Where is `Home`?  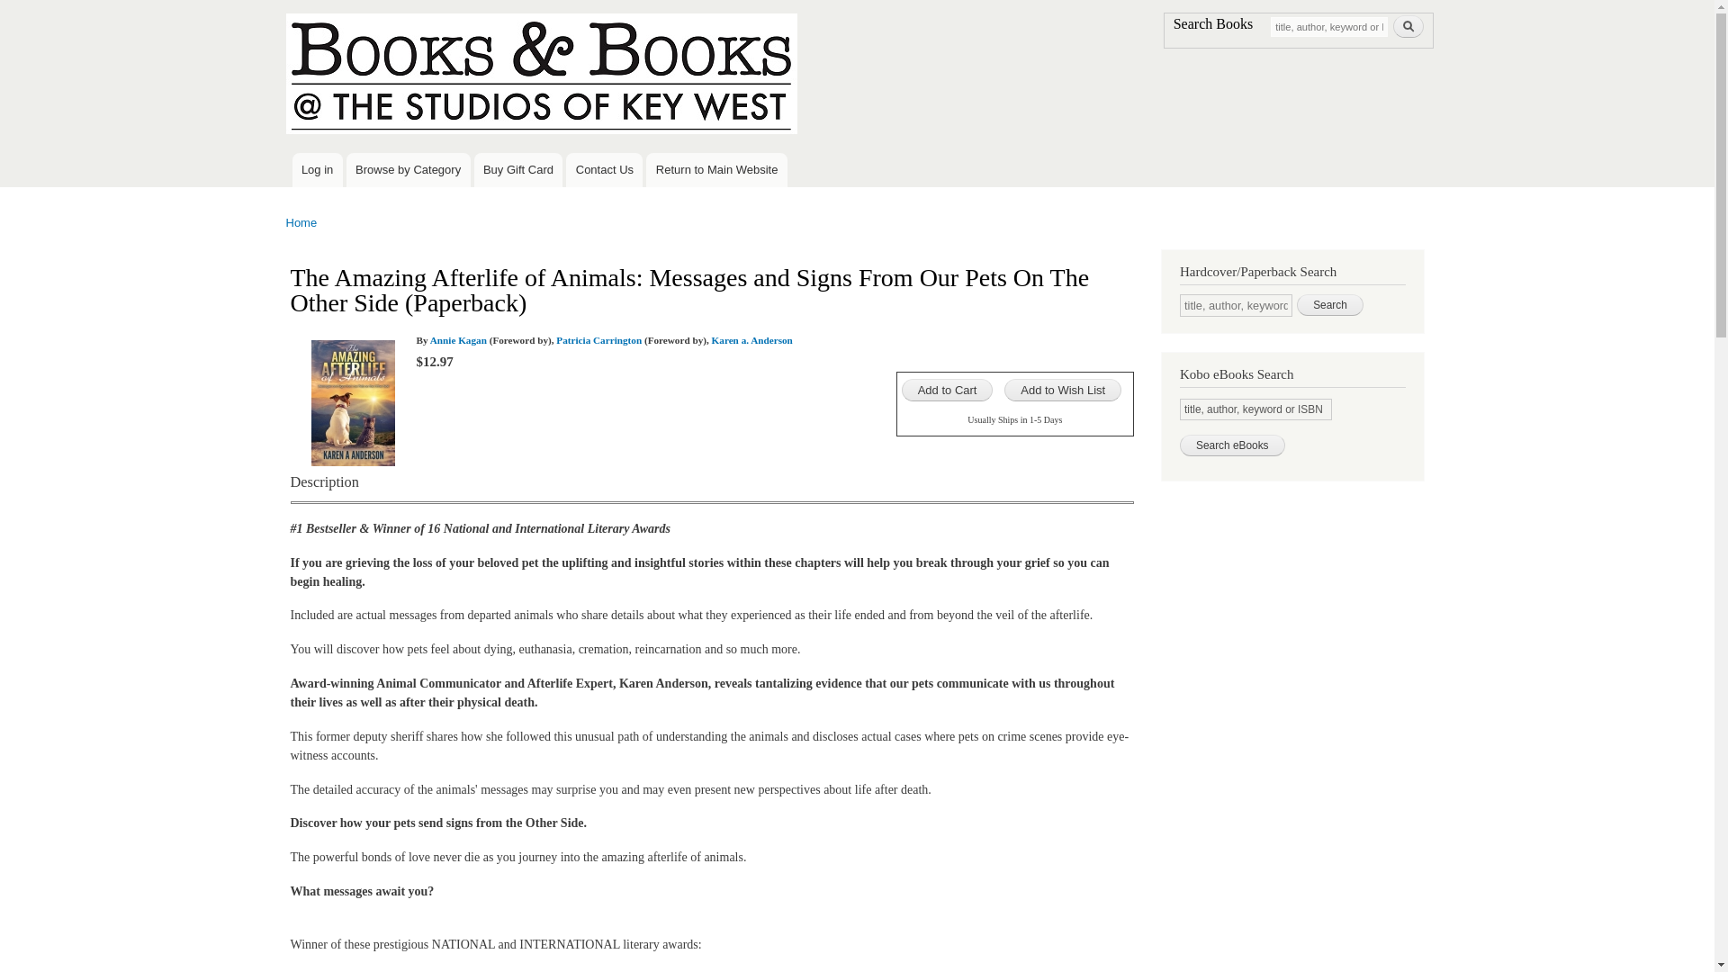
Home is located at coordinates (544, 76).